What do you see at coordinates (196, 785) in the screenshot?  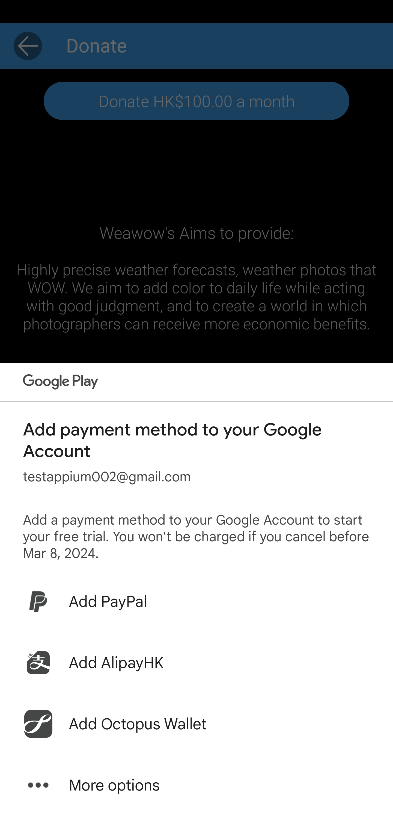 I see `More options` at bounding box center [196, 785].